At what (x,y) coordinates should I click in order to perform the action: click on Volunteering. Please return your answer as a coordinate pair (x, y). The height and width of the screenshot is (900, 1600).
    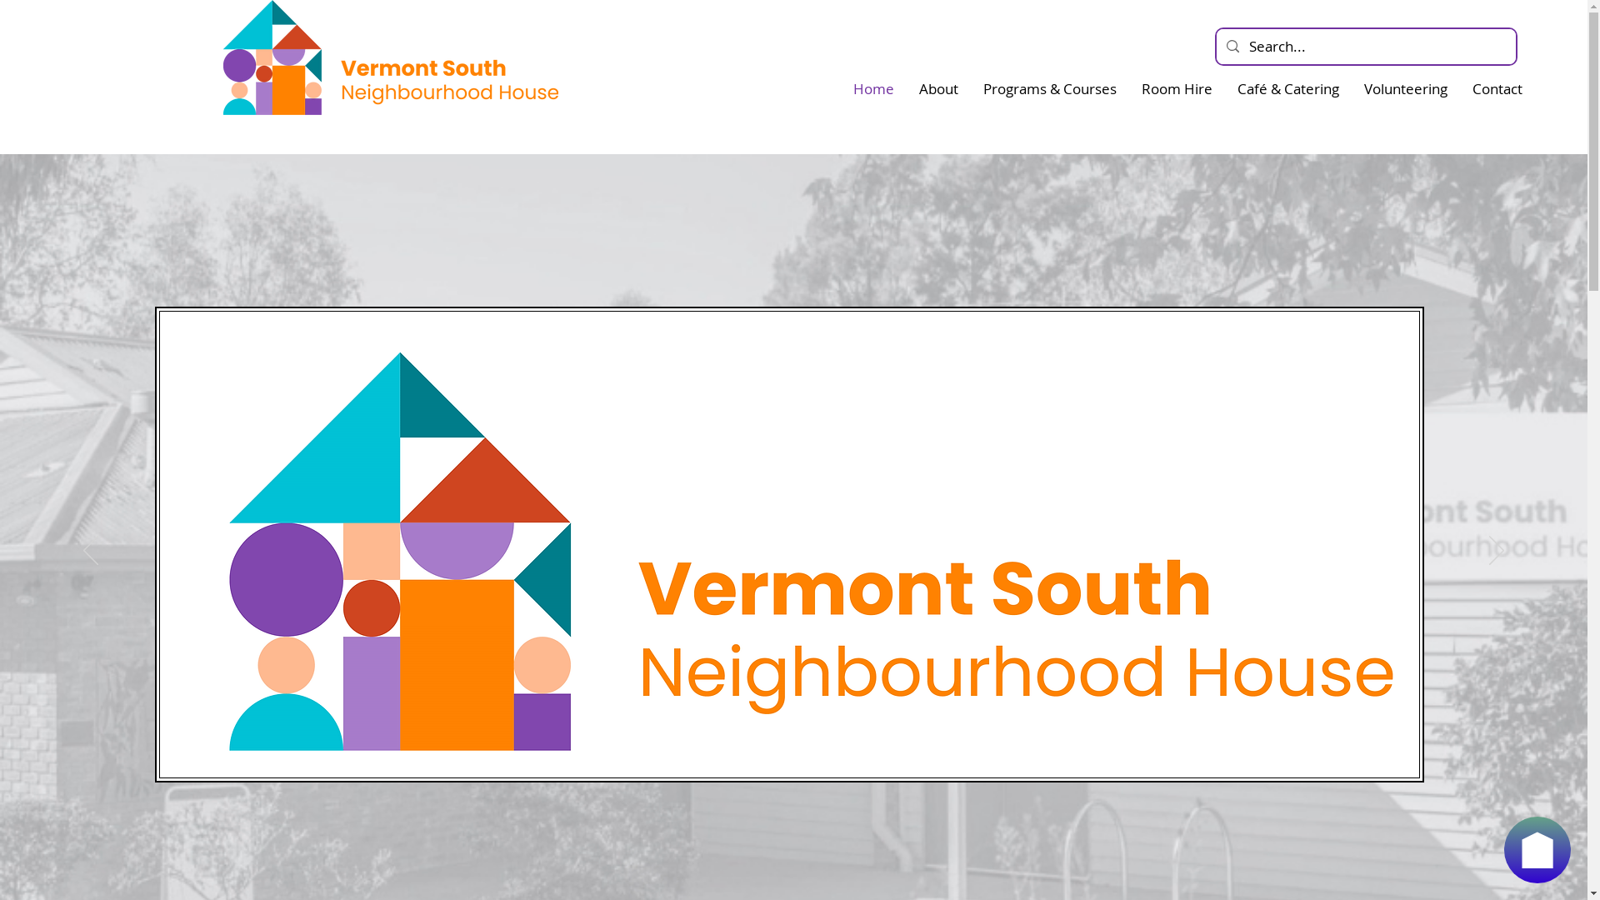
    Looking at the image, I should click on (1406, 88).